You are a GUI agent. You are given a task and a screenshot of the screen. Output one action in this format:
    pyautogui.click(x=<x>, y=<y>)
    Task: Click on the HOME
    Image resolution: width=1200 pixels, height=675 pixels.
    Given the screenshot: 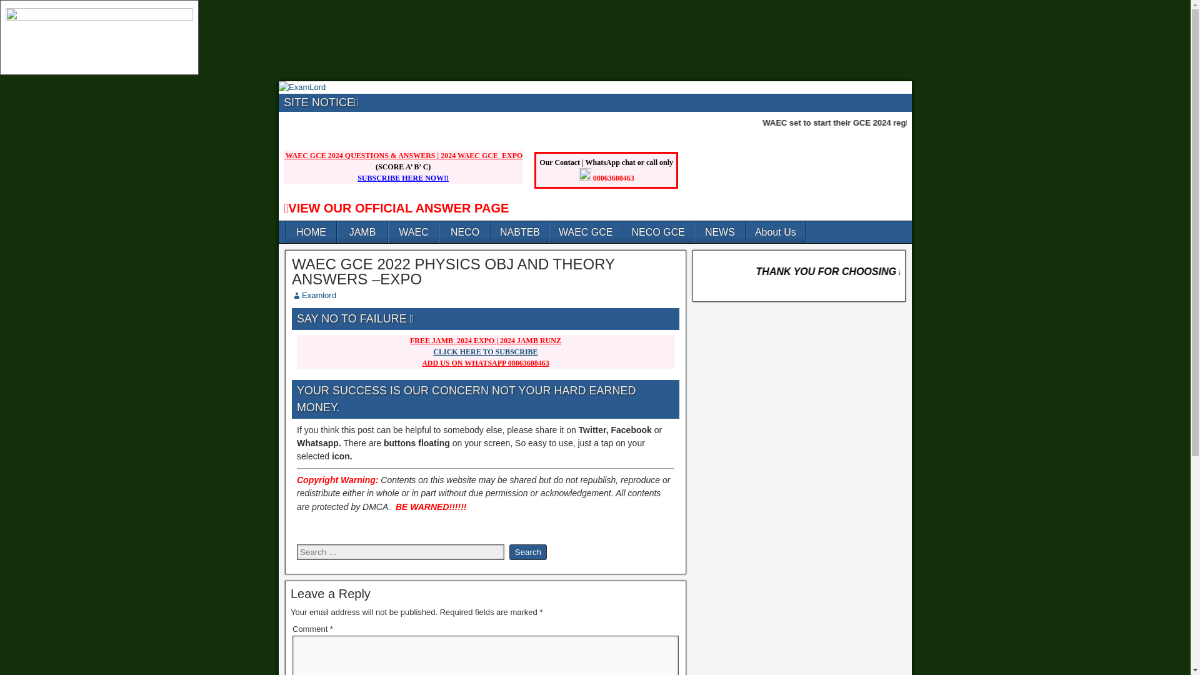 What is the action you would take?
    pyautogui.click(x=311, y=232)
    